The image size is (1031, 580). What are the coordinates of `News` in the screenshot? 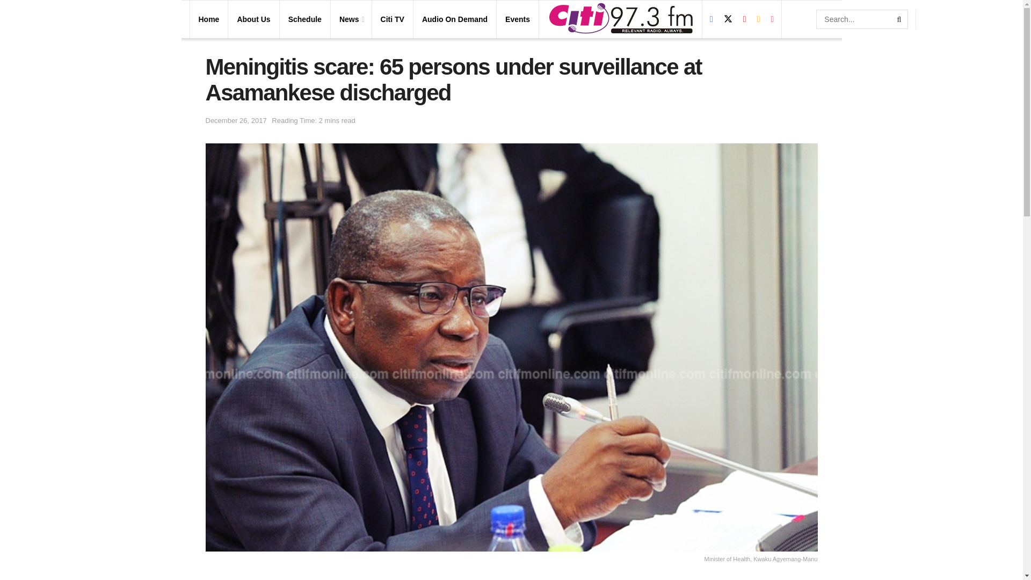 It's located at (351, 19).